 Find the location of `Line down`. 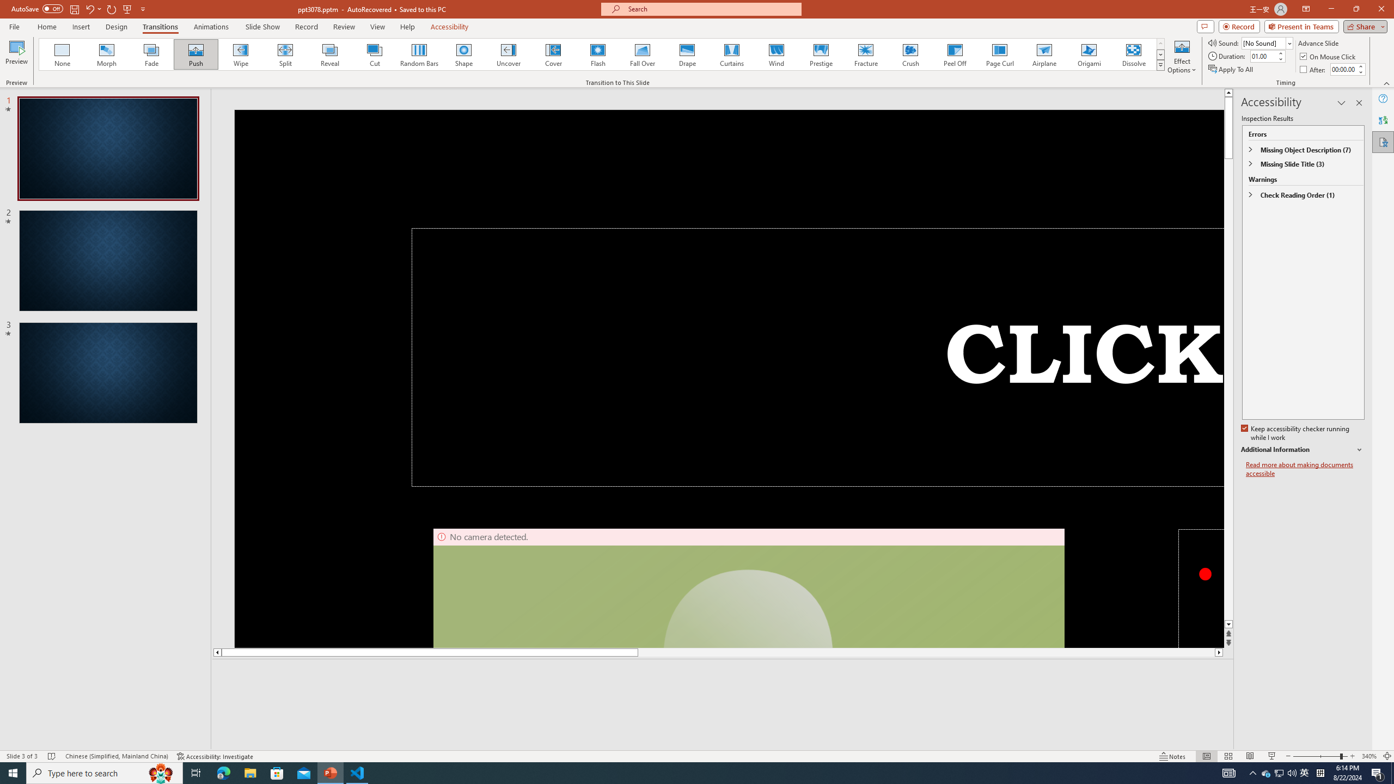

Line down is located at coordinates (1228, 625).